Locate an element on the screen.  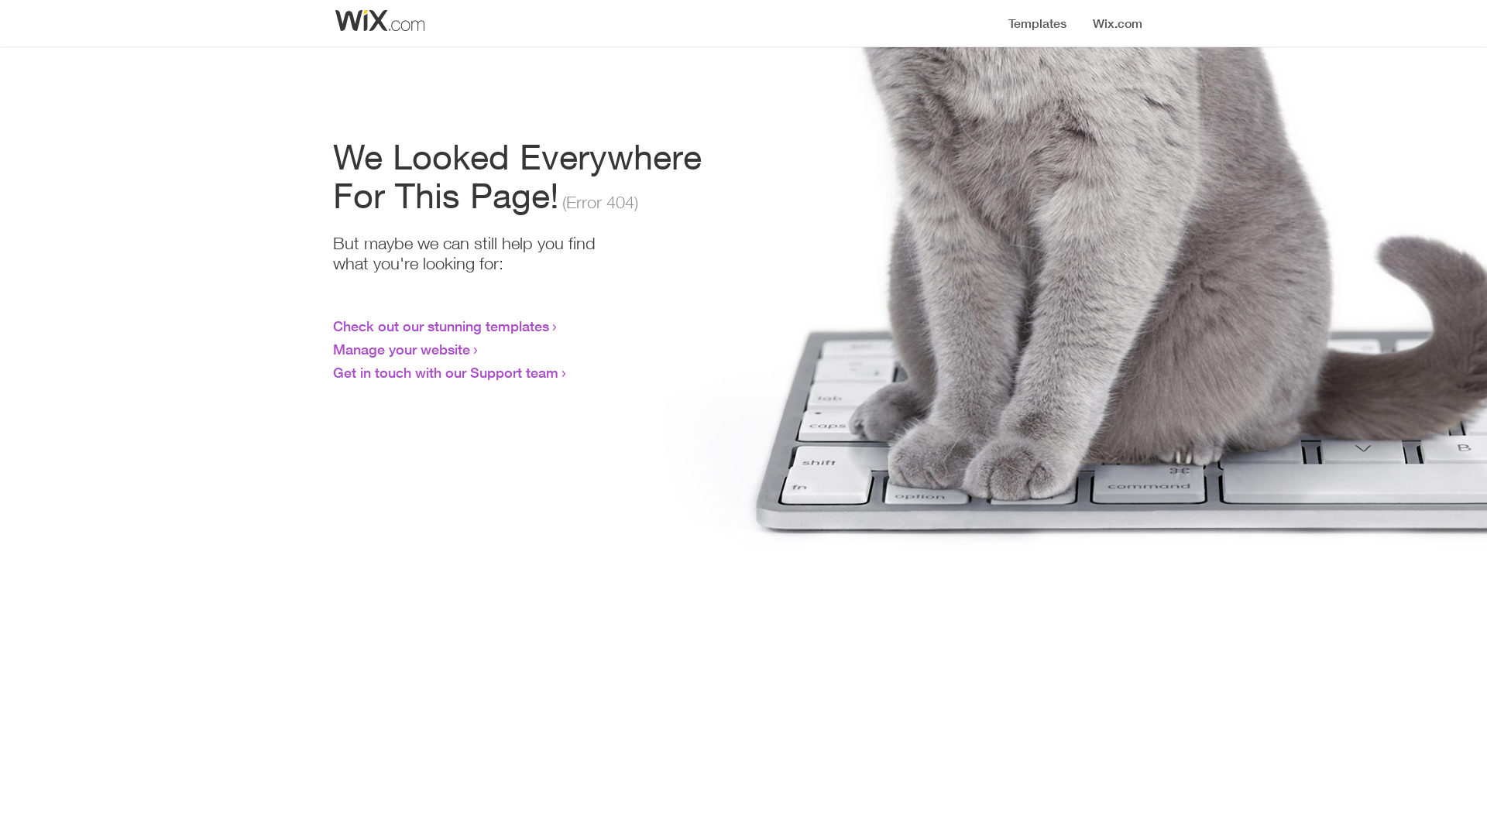
Get in touch with our Support team is located at coordinates (446, 372).